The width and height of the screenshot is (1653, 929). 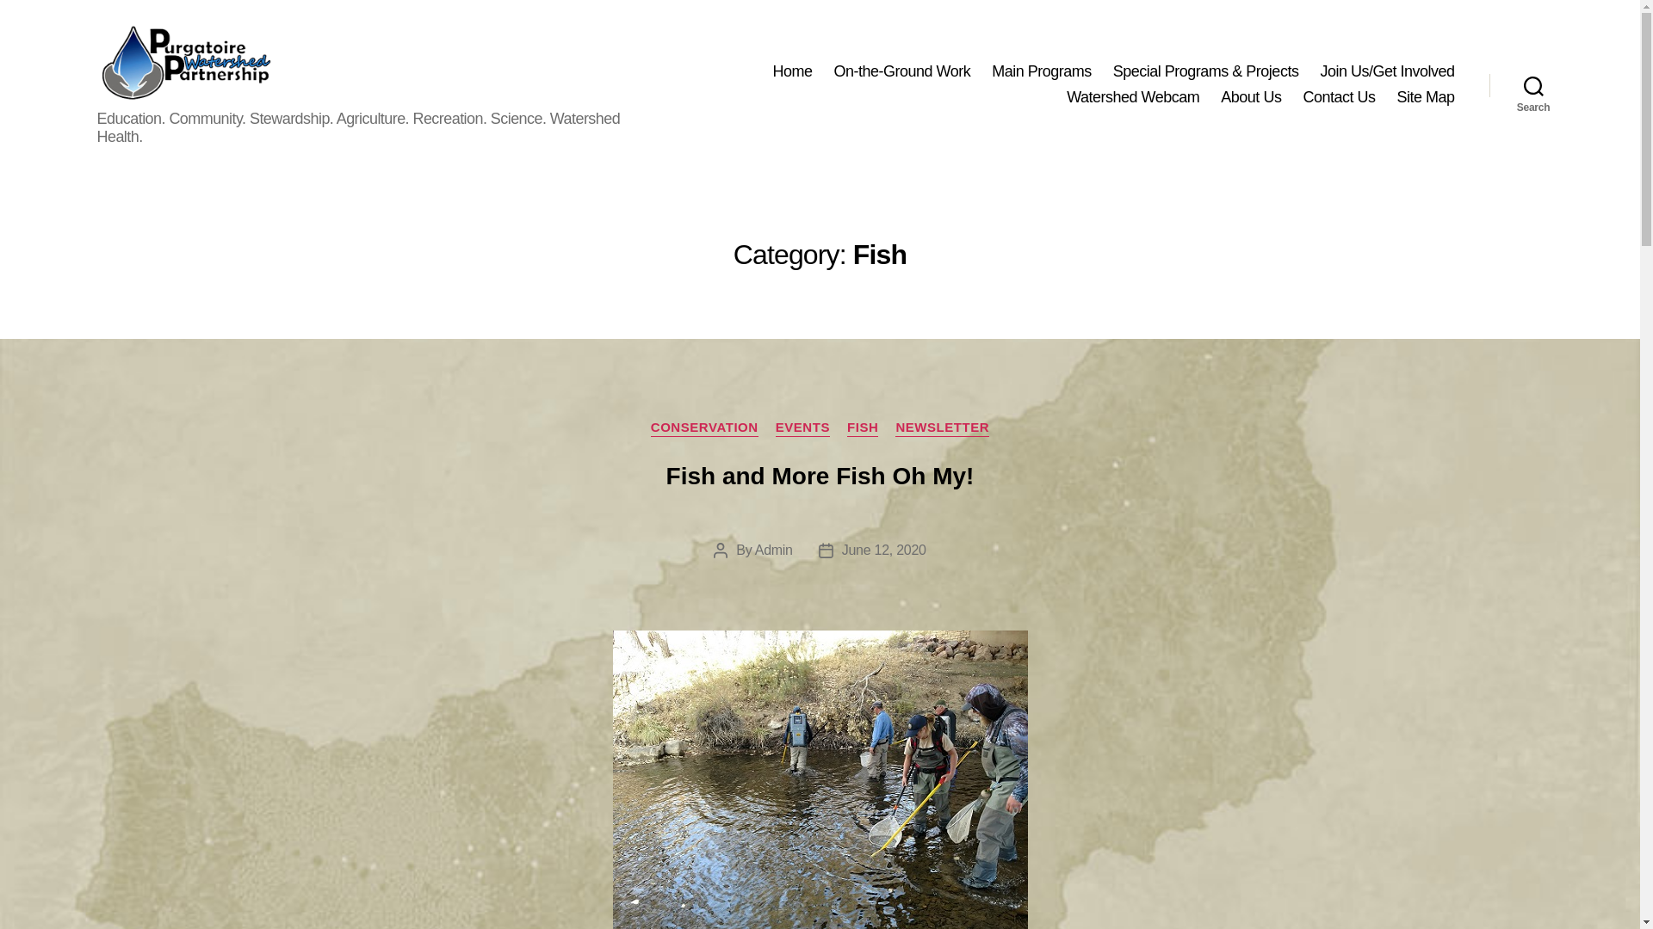 What do you see at coordinates (1533, 84) in the screenshot?
I see `Search` at bounding box center [1533, 84].